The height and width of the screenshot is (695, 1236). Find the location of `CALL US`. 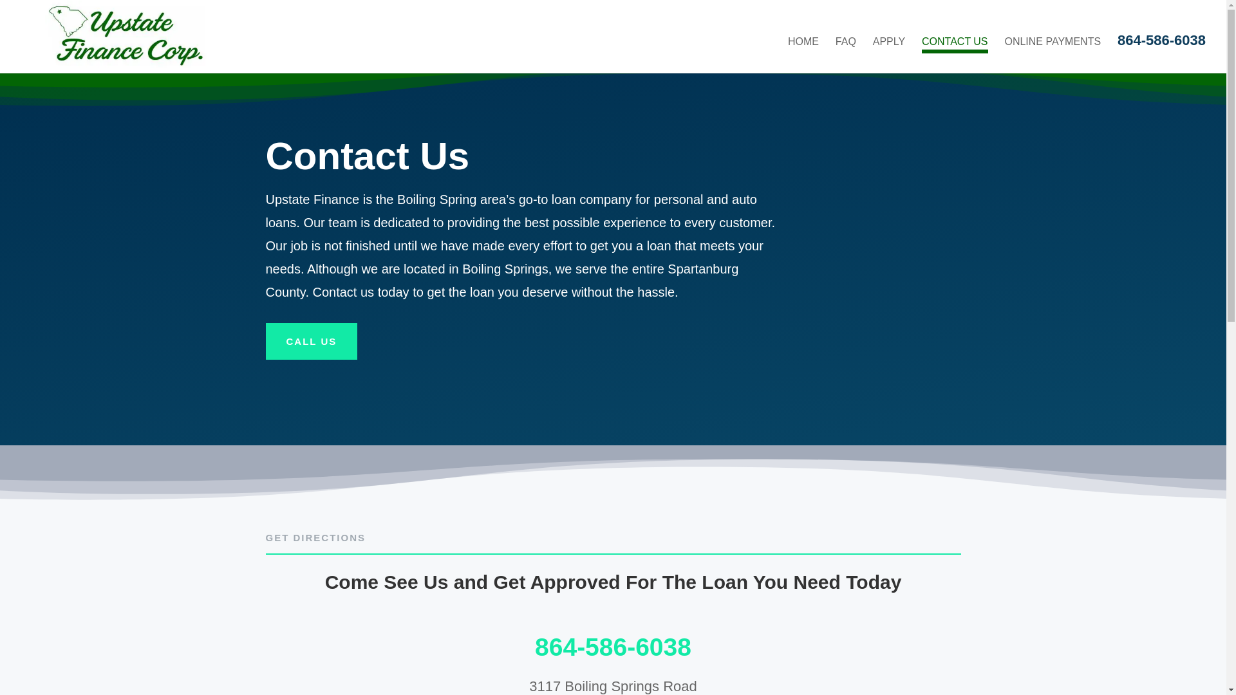

CALL US is located at coordinates (311, 342).